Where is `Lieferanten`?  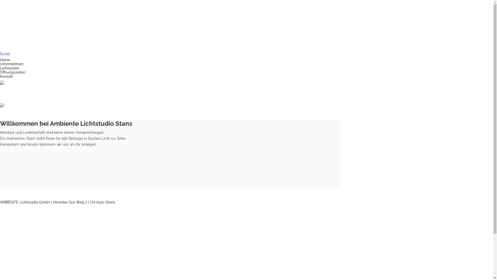 Lieferanten is located at coordinates (10, 68).